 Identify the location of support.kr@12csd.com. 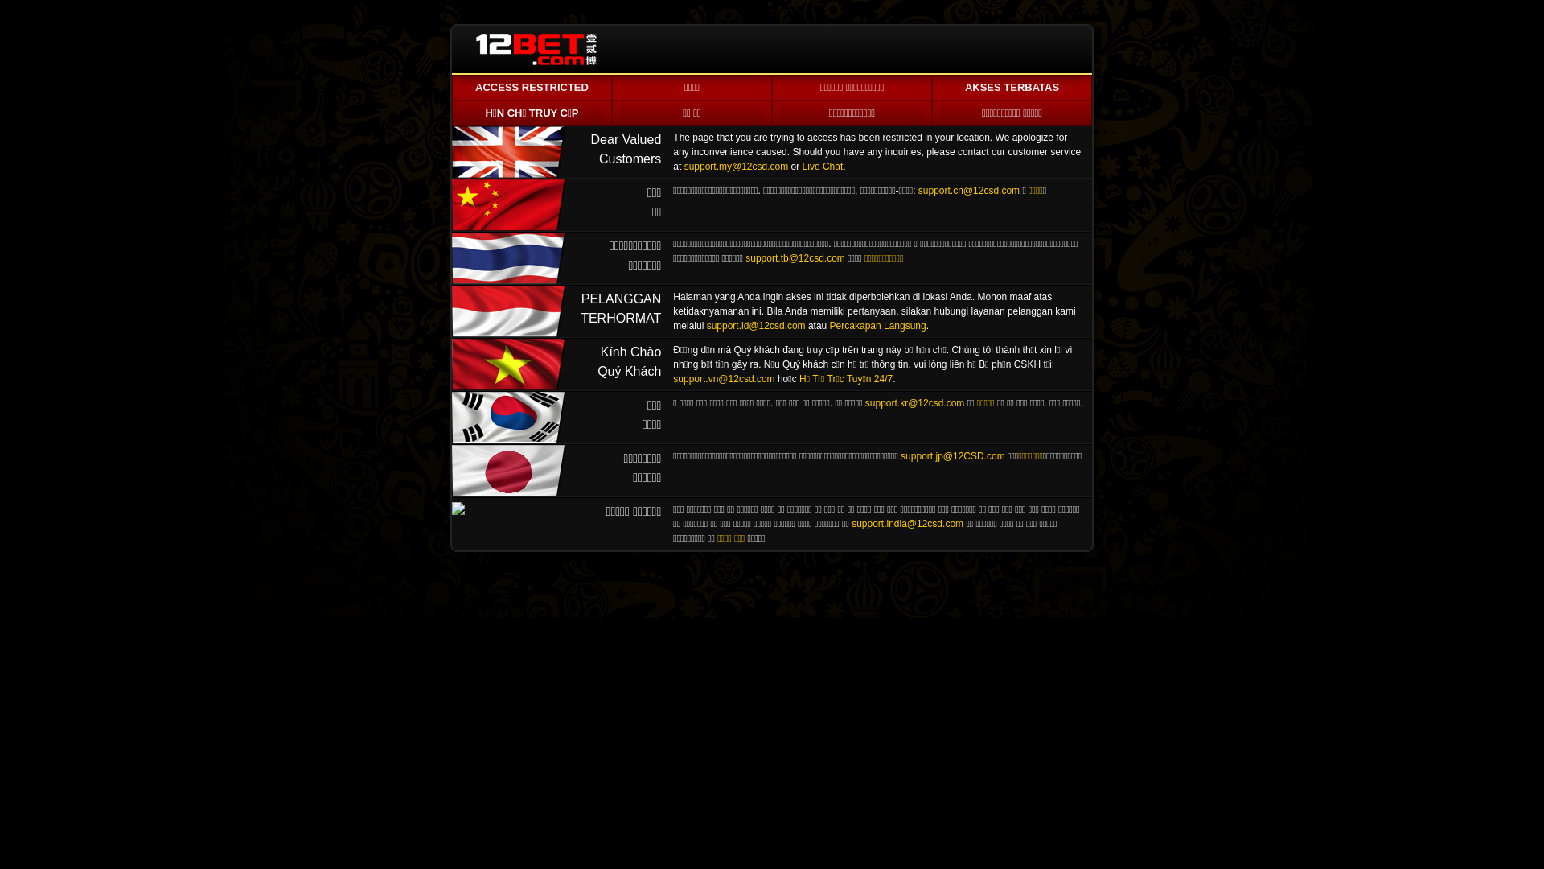
(915, 403).